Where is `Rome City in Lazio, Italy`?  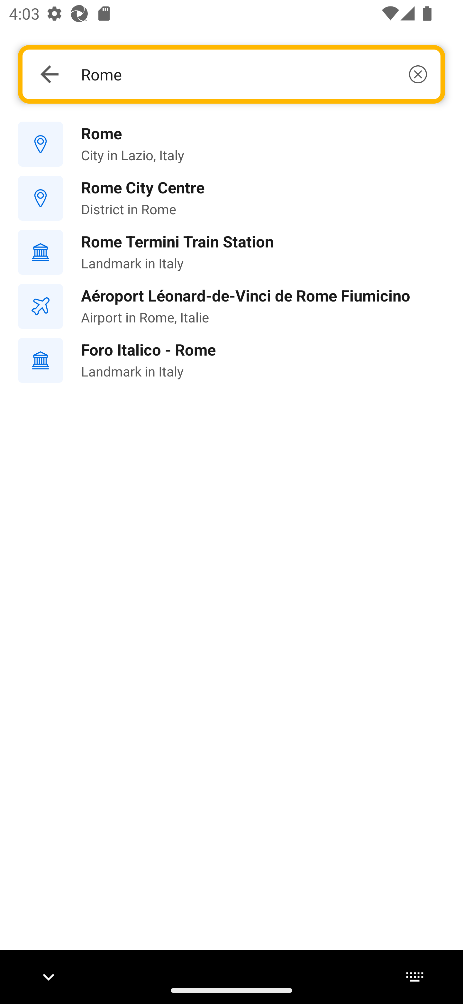
Rome City in Lazio, Italy is located at coordinates (232, 144).